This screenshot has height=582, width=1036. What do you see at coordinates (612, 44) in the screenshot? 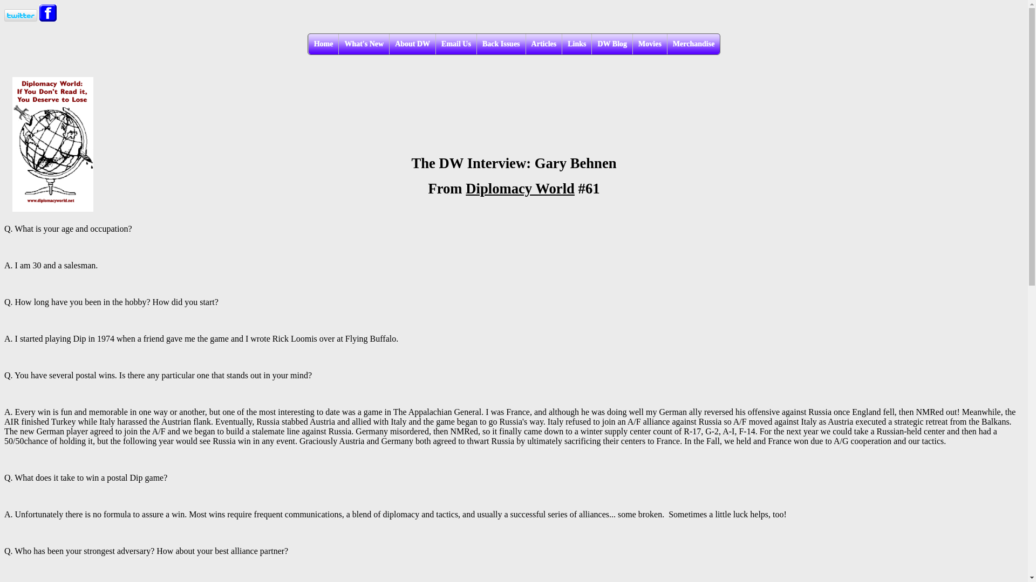
I see `DW Blog` at bounding box center [612, 44].